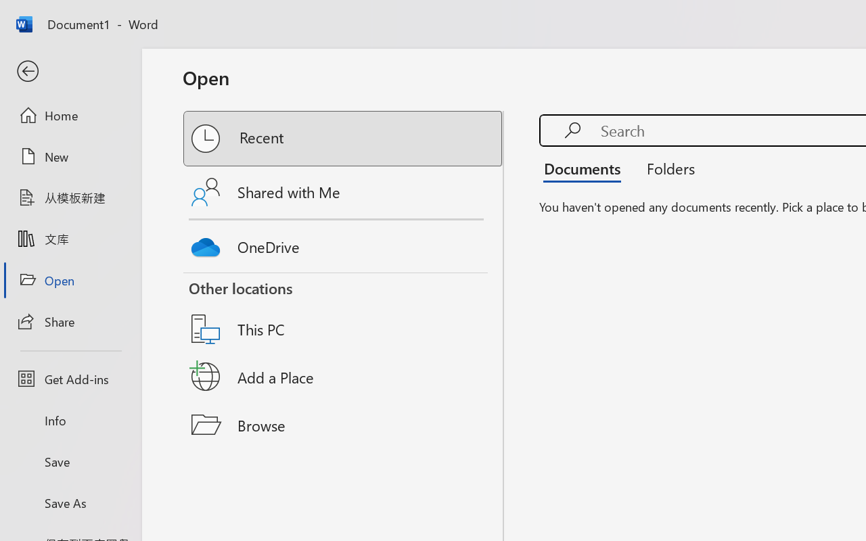 This screenshot has width=866, height=541. Describe the element at coordinates (666, 168) in the screenshot. I see `Folders` at that location.